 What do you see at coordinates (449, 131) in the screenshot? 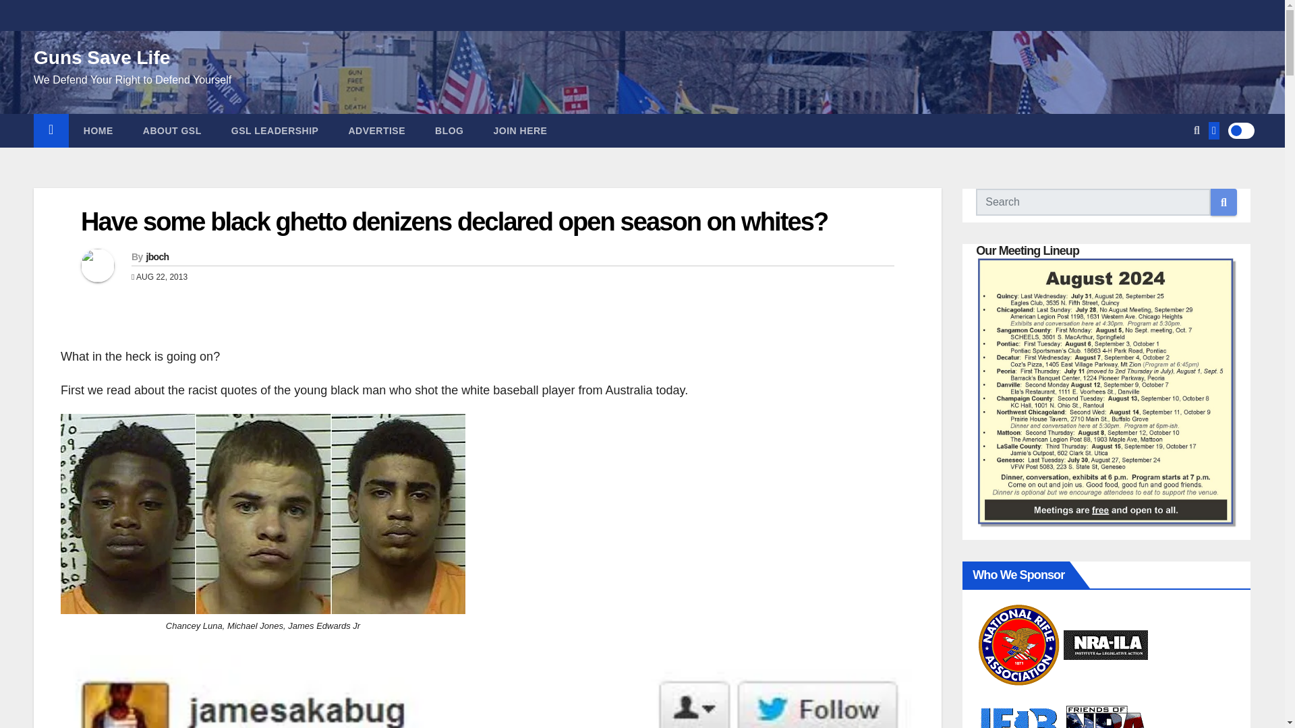
I see `BLOG` at bounding box center [449, 131].